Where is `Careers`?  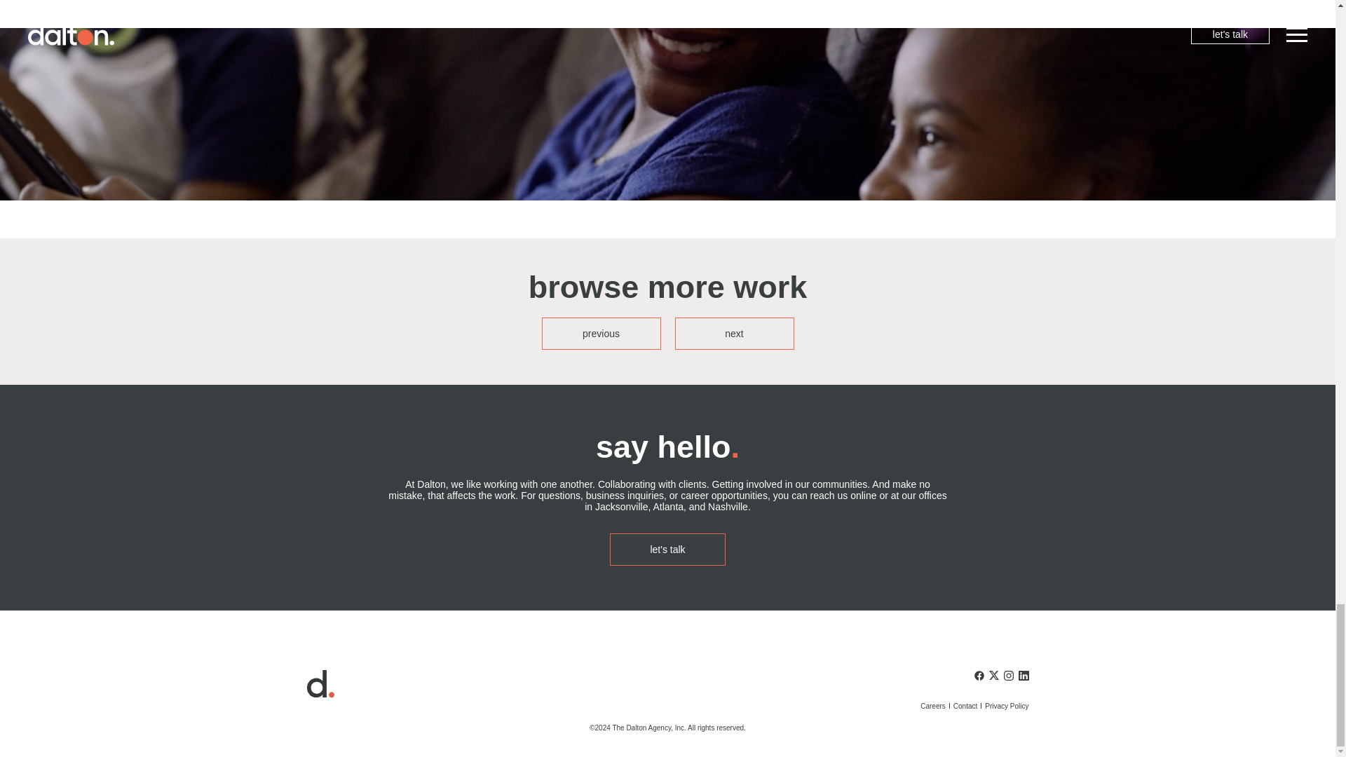 Careers is located at coordinates (933, 707).